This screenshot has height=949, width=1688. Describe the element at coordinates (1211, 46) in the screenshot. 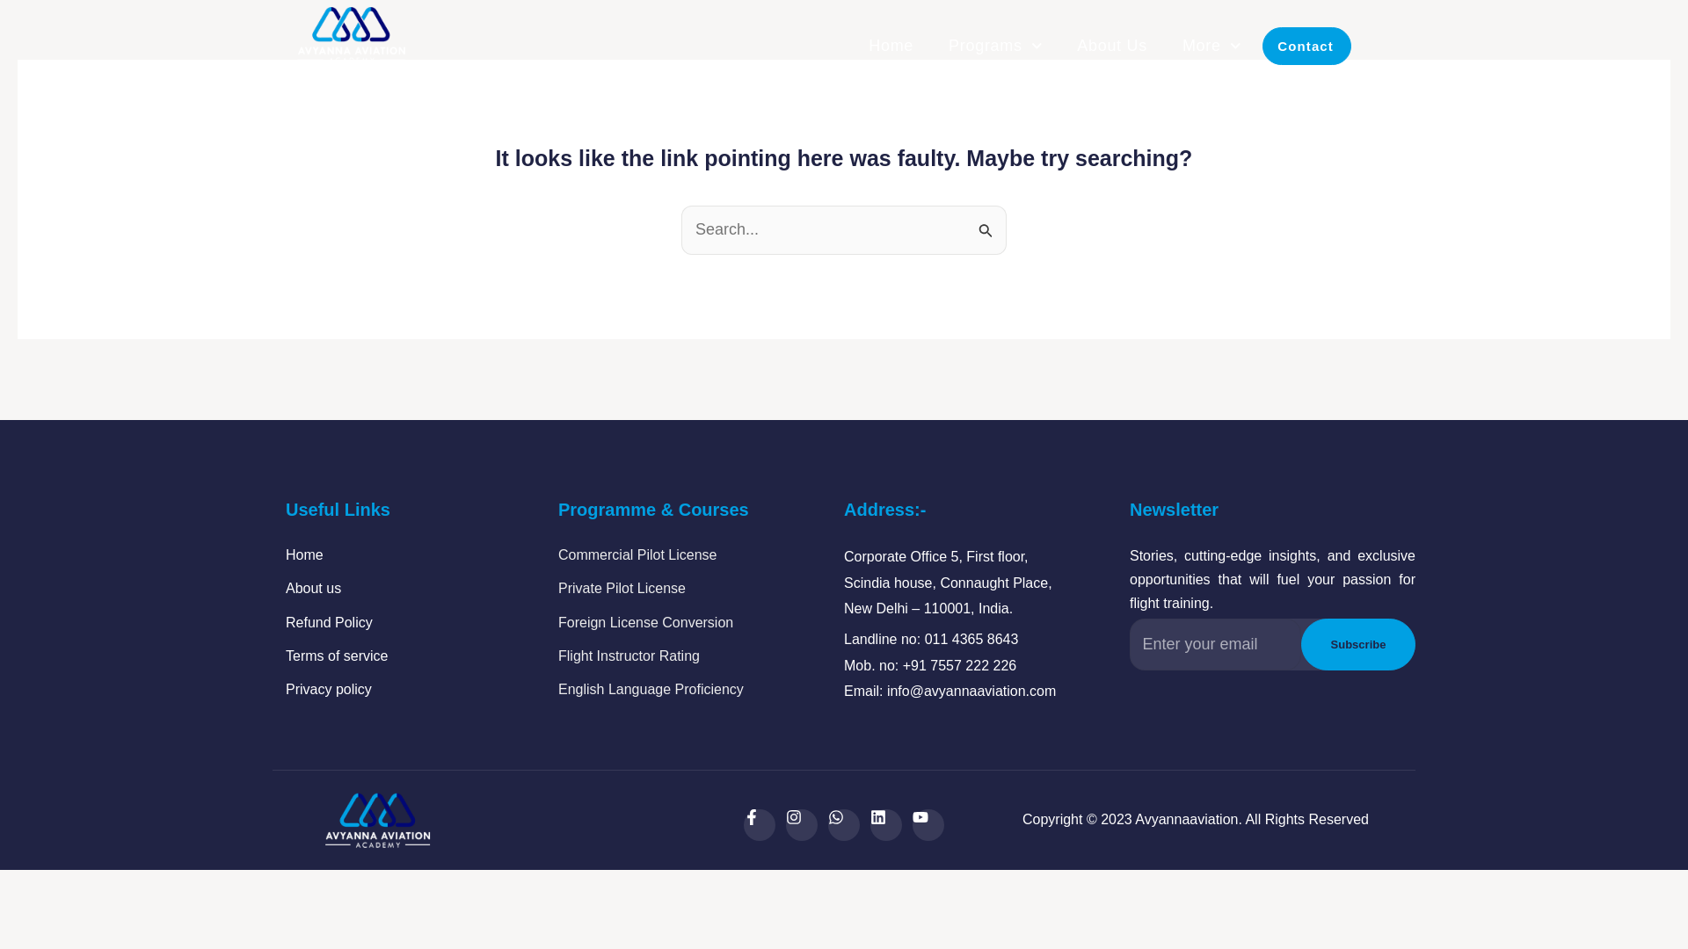

I see `More` at that location.